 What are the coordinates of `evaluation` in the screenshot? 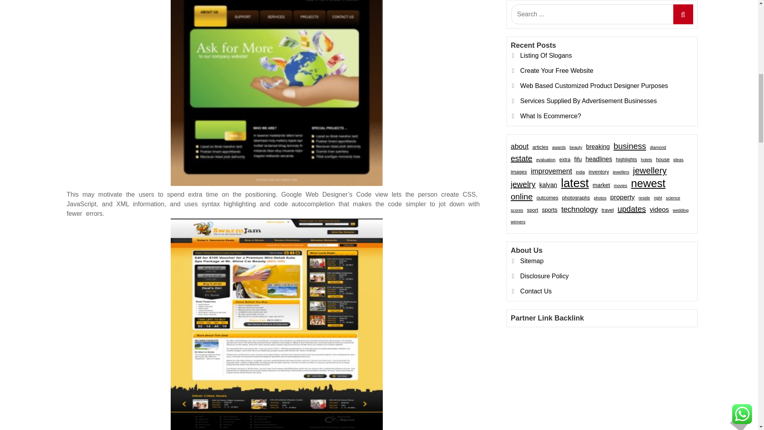 It's located at (546, 54).